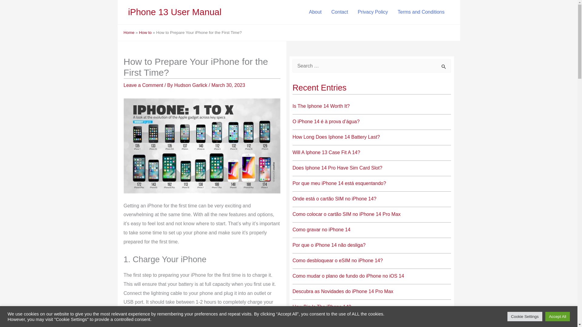 The height and width of the screenshot is (327, 582). What do you see at coordinates (321, 230) in the screenshot?
I see `Como gravar no iPhone 14` at bounding box center [321, 230].